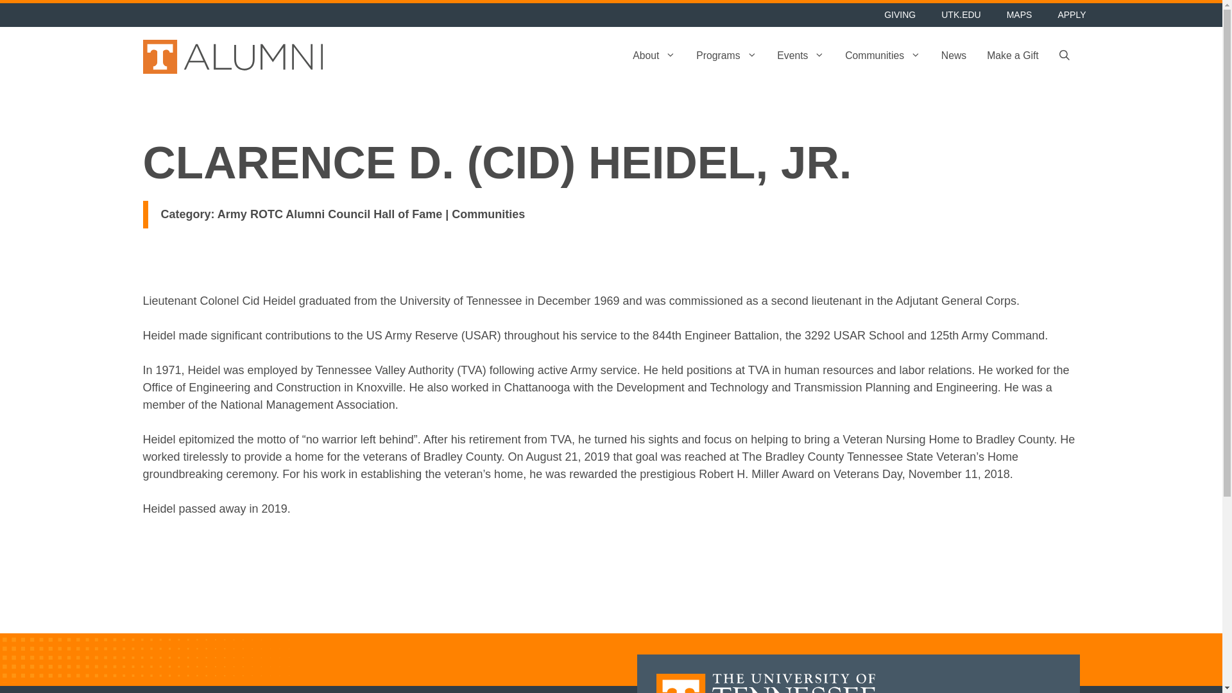 Image resolution: width=1232 pixels, height=693 pixels. Describe the element at coordinates (1072, 15) in the screenshot. I see `APPLY` at that location.